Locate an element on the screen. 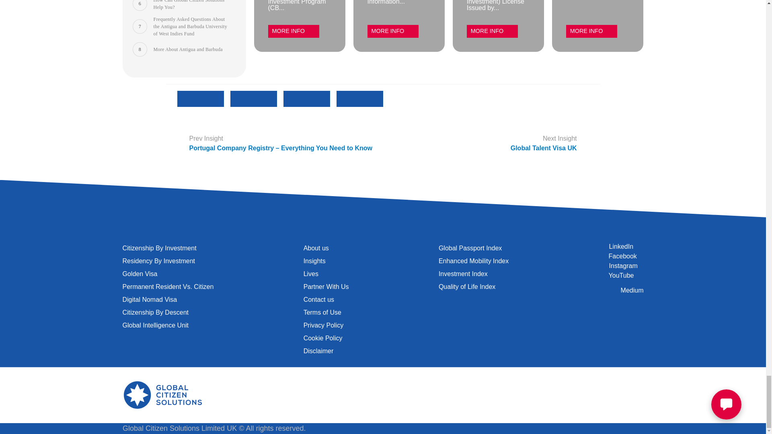 The height and width of the screenshot is (434, 772). Share on Facebook is located at coordinates (200, 124).